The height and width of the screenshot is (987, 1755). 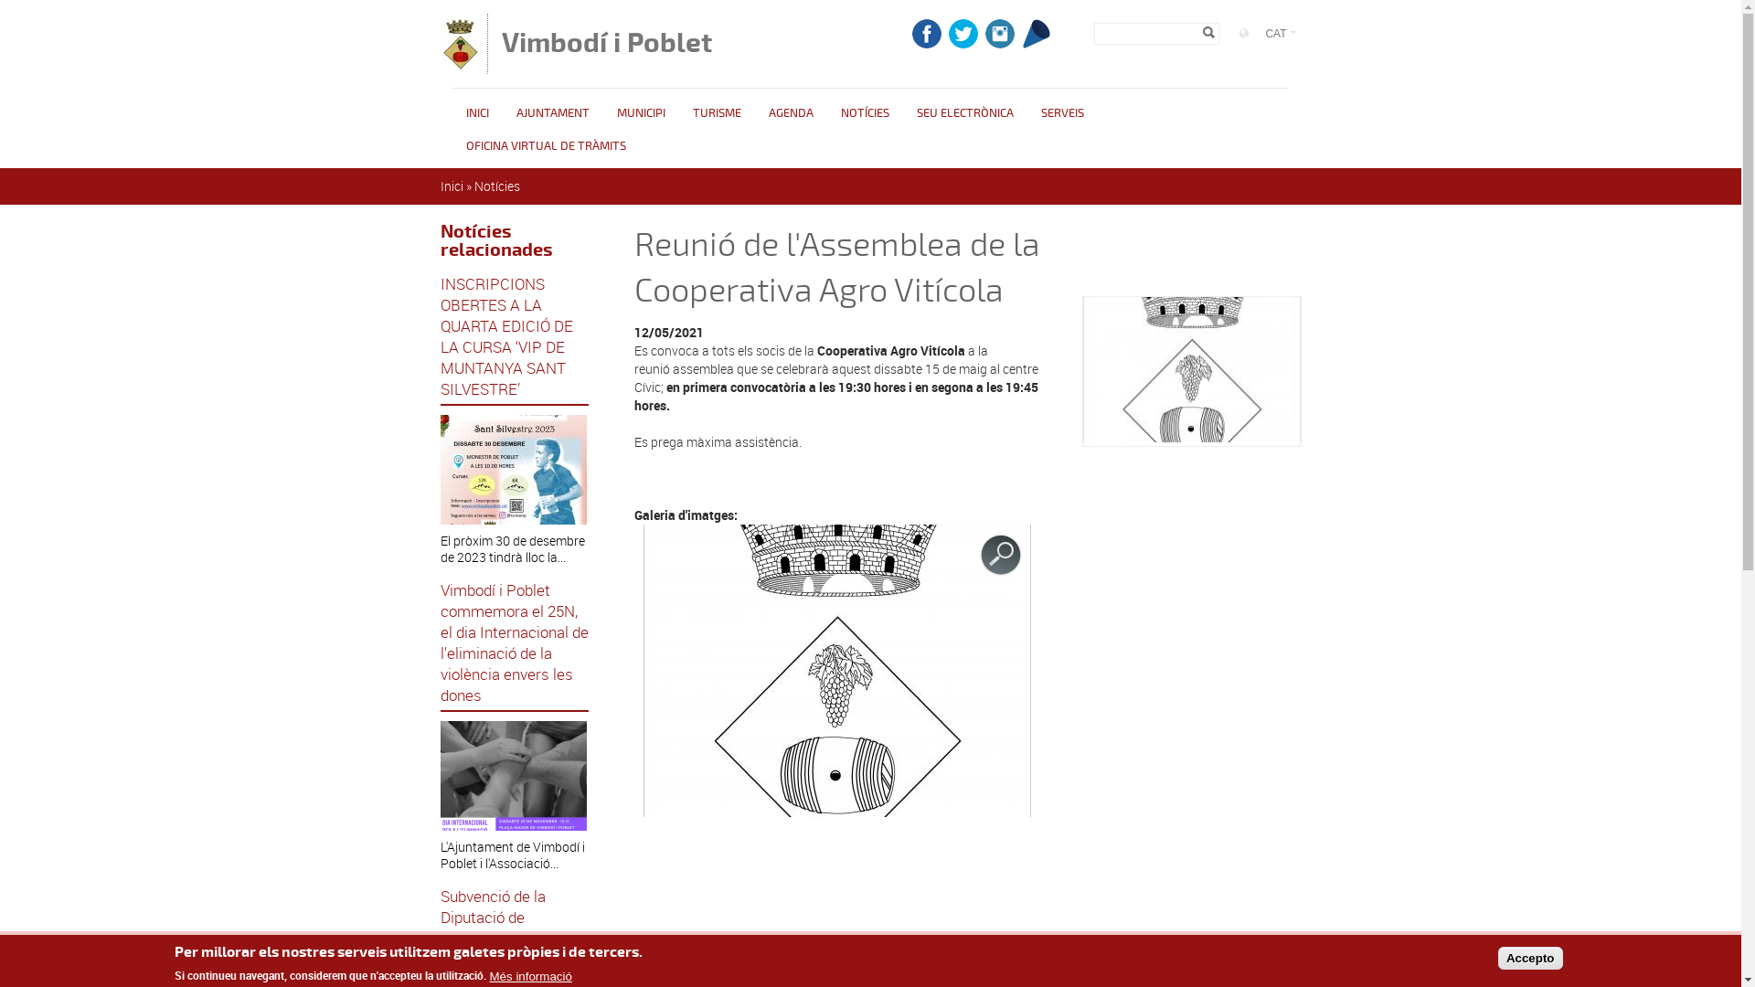 What do you see at coordinates (477, 113) in the screenshot?
I see `INICI` at bounding box center [477, 113].